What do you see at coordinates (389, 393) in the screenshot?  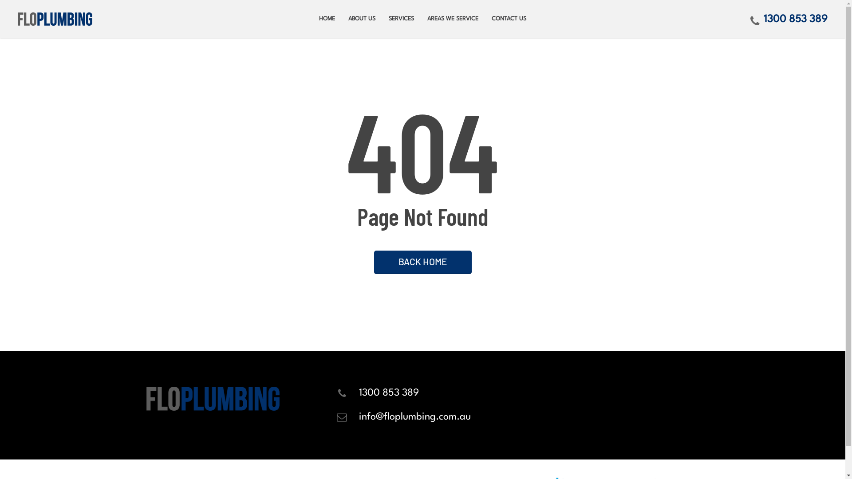 I see `1300 853 389` at bounding box center [389, 393].